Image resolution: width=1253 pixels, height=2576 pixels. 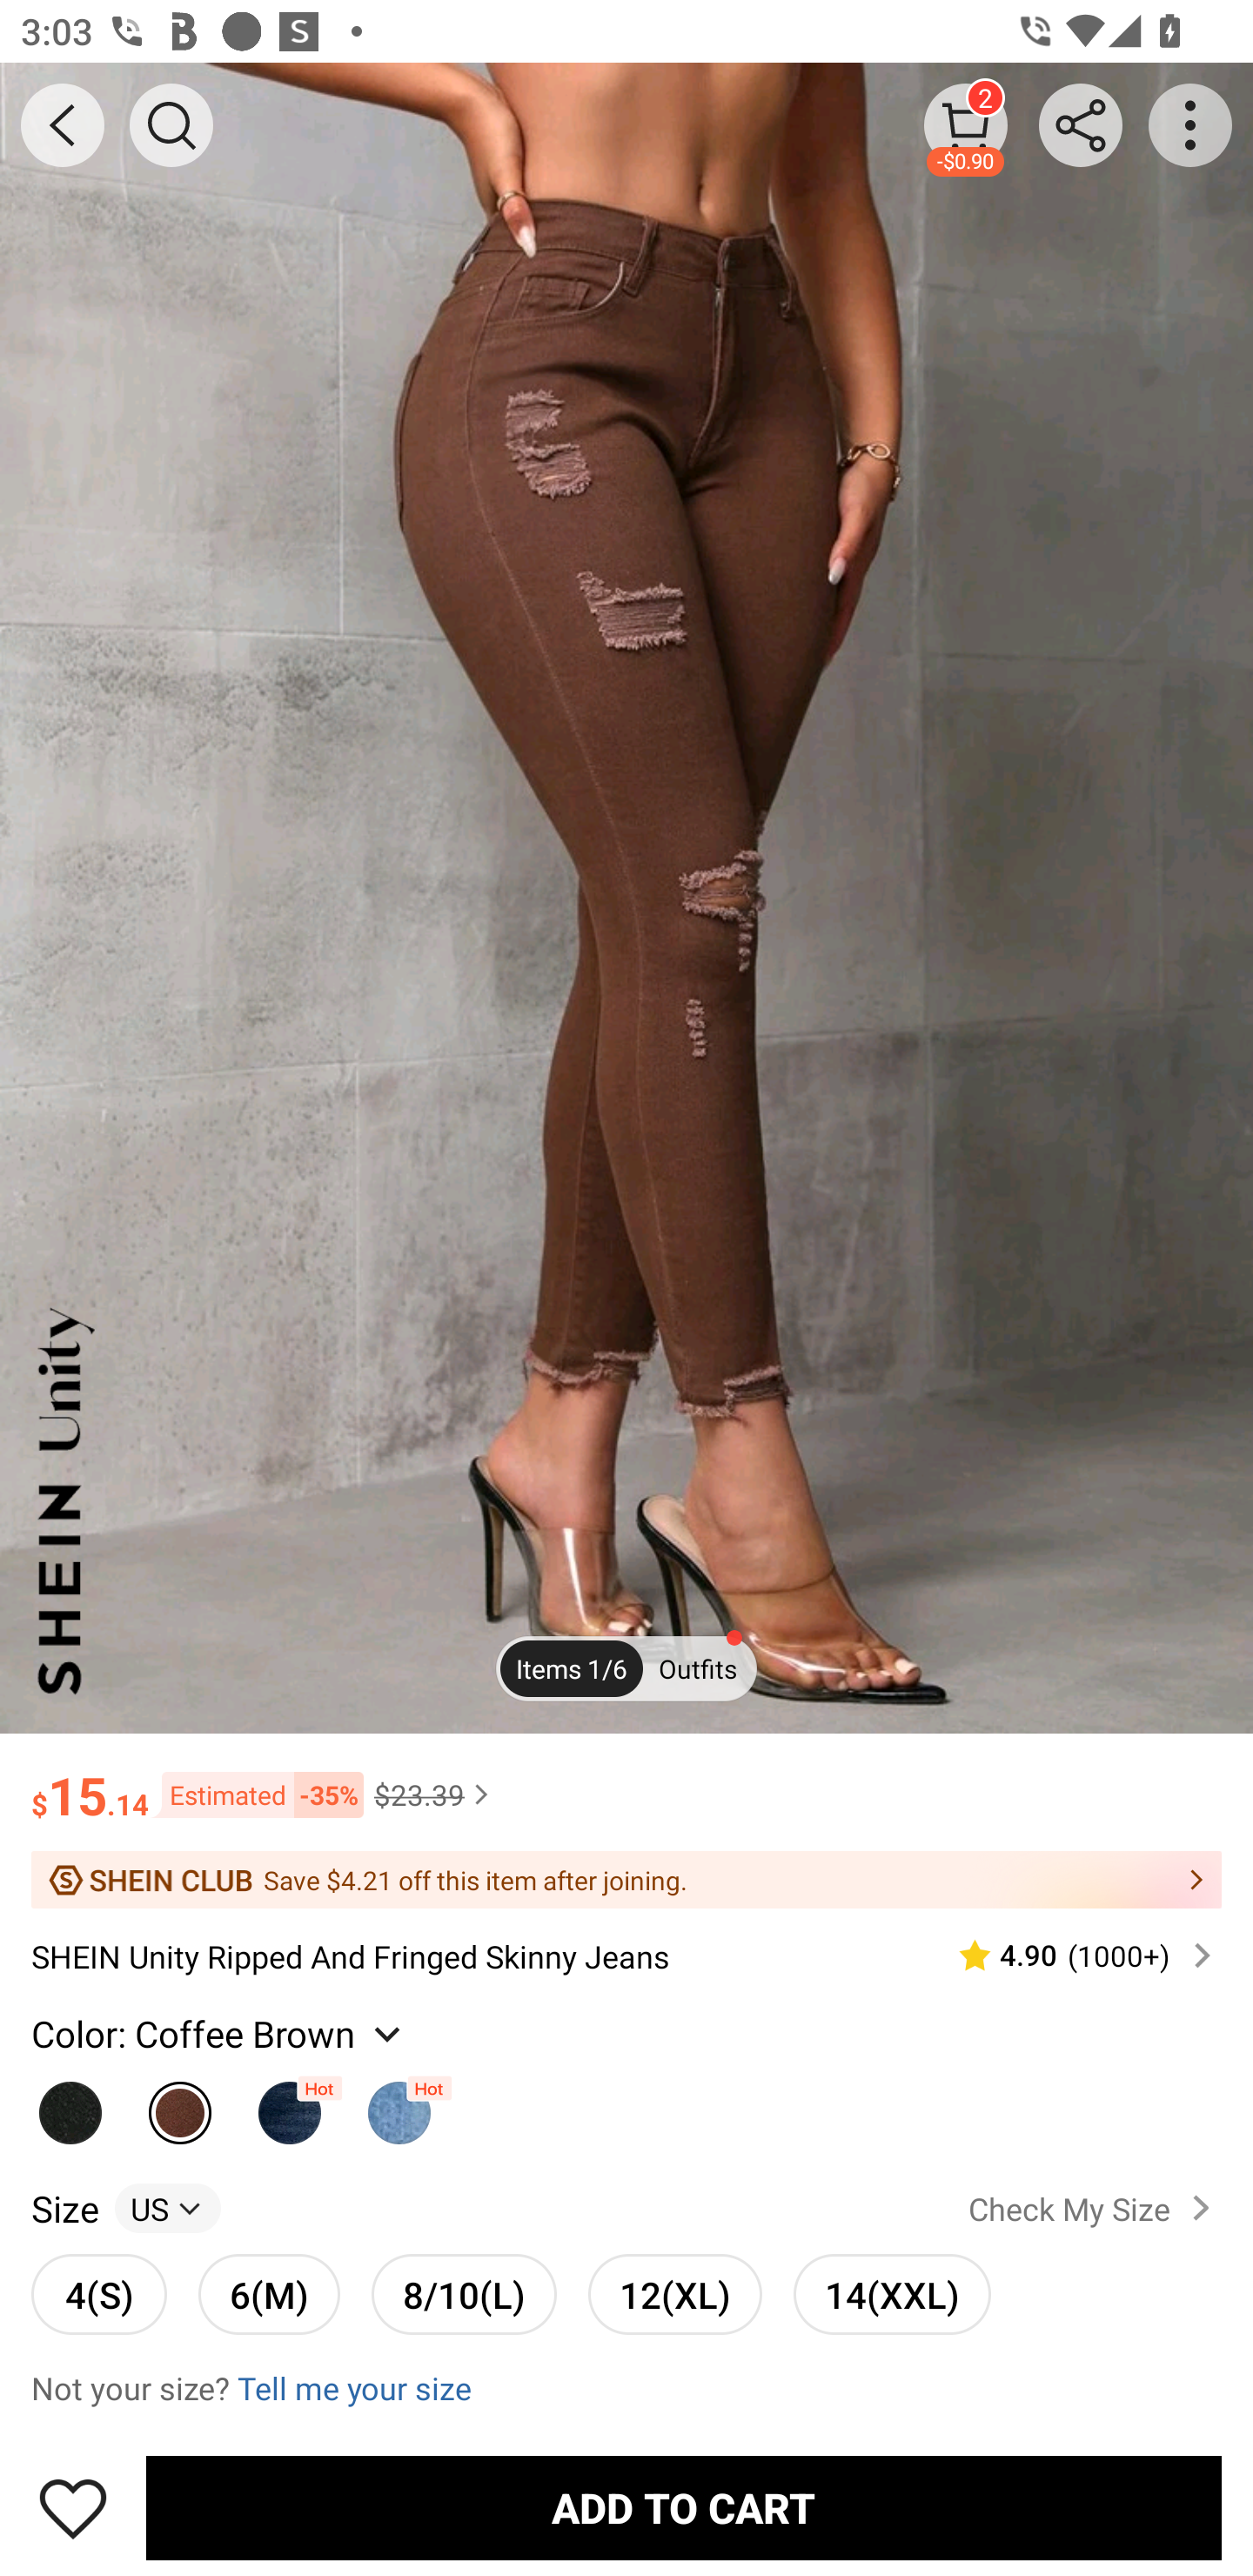 I want to click on 12(XL) 12(XL)unselected option, so click(x=674, y=2294).